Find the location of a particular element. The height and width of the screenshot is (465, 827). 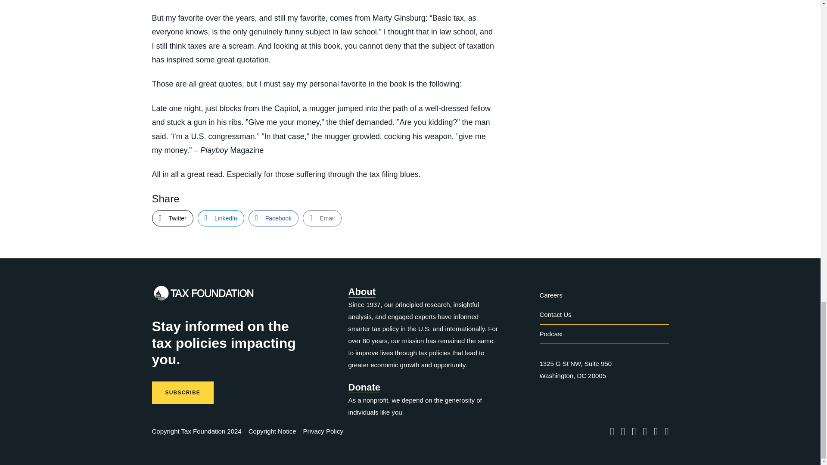

Tax Foundation is located at coordinates (203, 295).